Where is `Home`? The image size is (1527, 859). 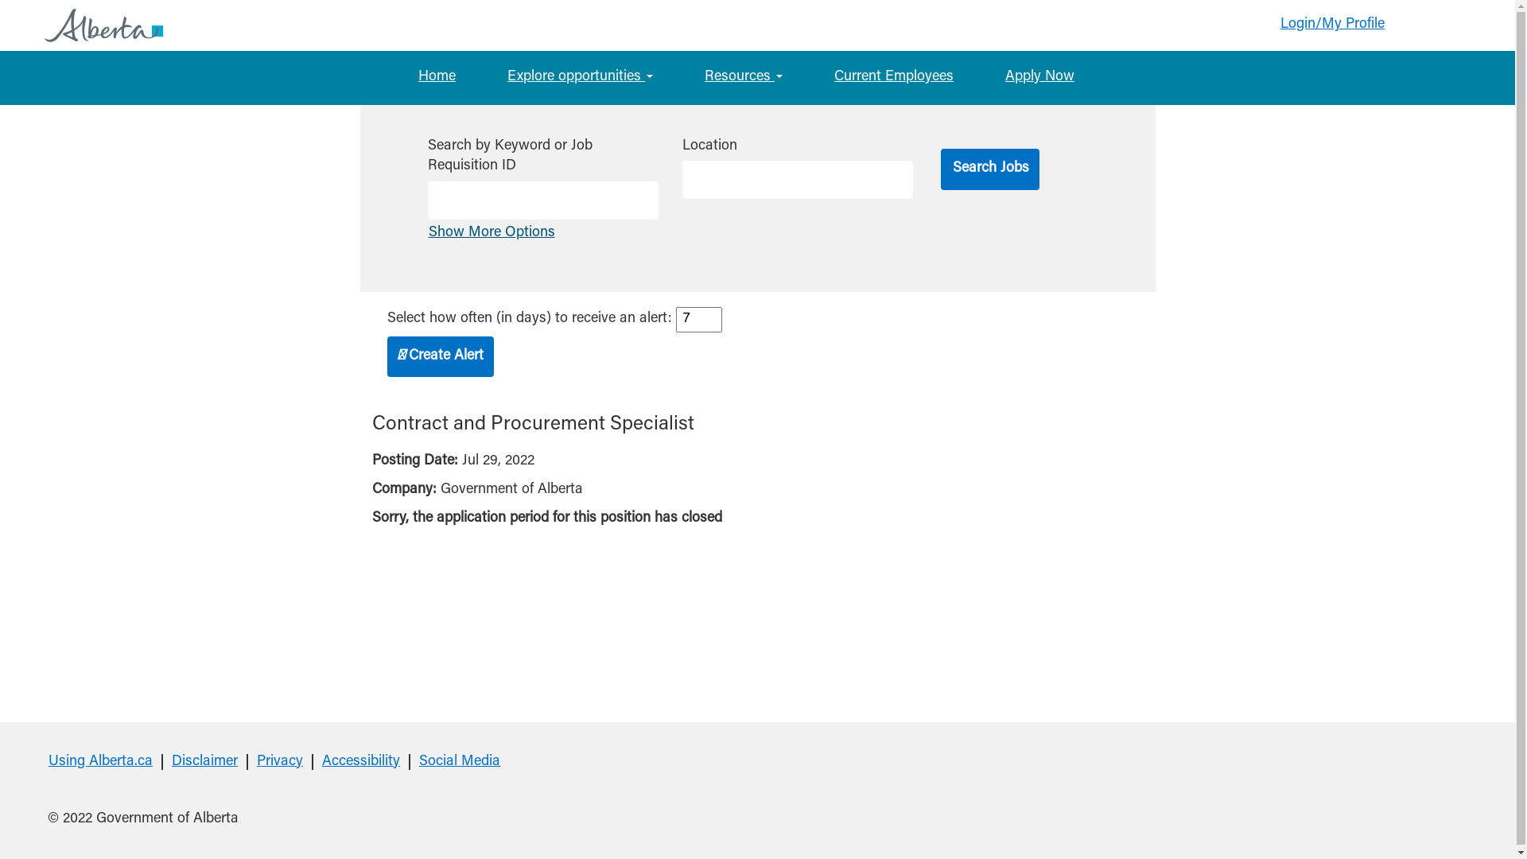
Home is located at coordinates (437, 78).